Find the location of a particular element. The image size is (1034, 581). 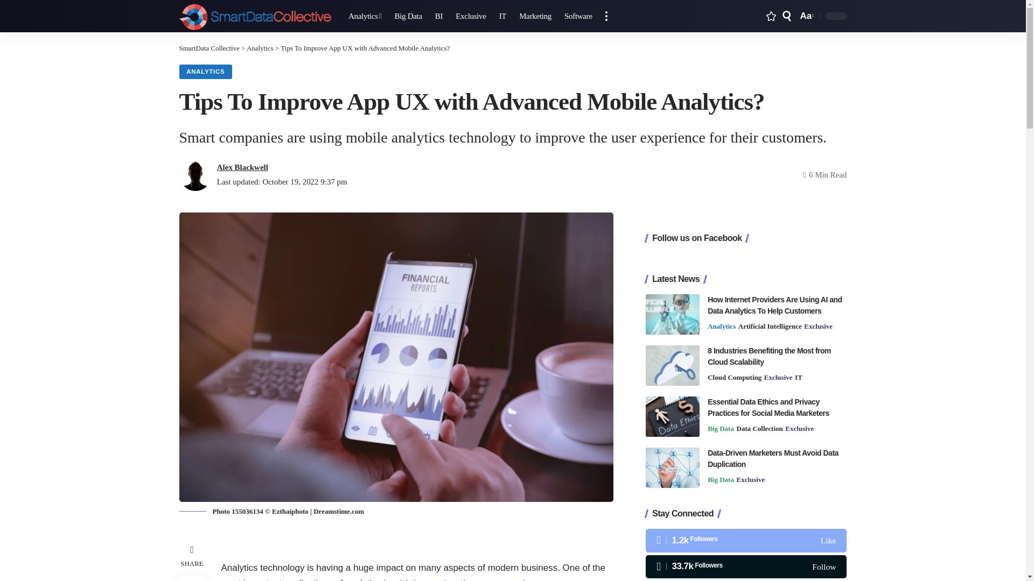

Marketing is located at coordinates (672, 467).